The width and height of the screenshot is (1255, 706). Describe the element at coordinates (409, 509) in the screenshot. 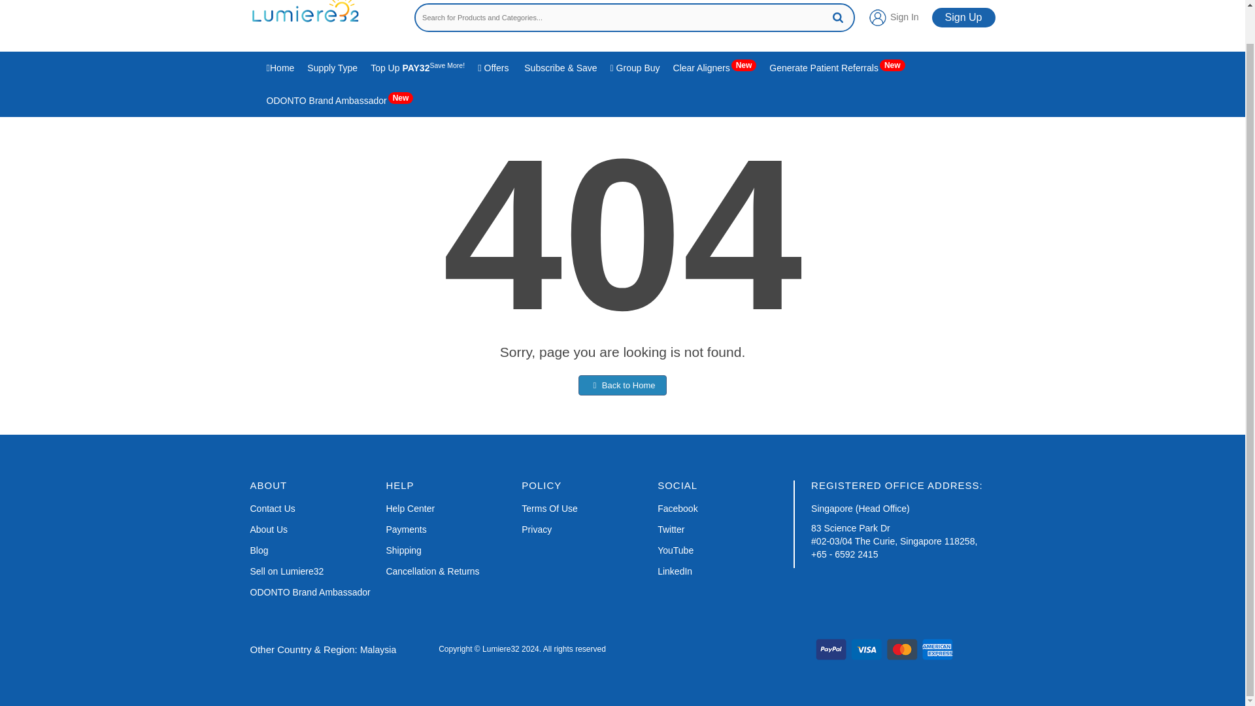

I see `Help Center` at that location.